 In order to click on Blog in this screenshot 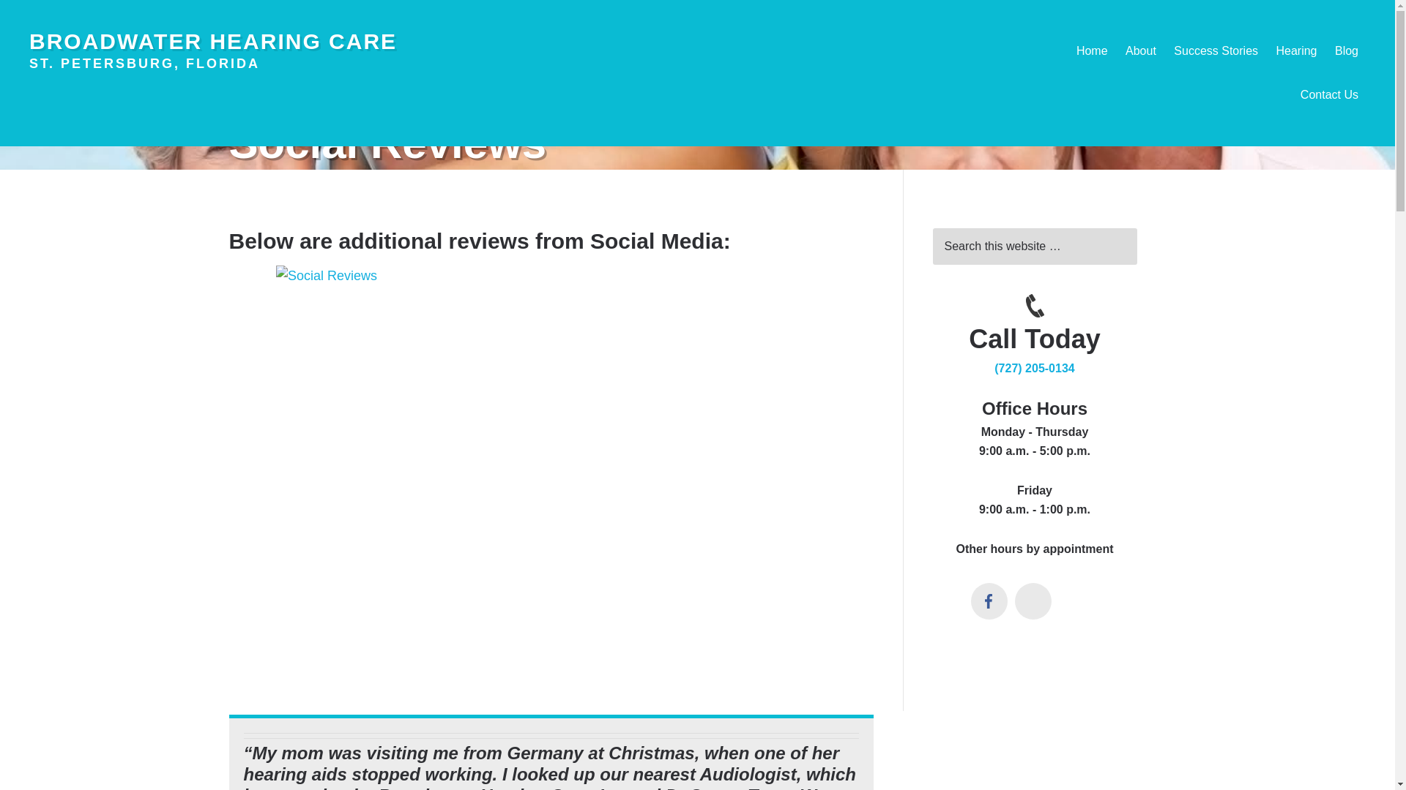, I will do `click(1346, 51)`.